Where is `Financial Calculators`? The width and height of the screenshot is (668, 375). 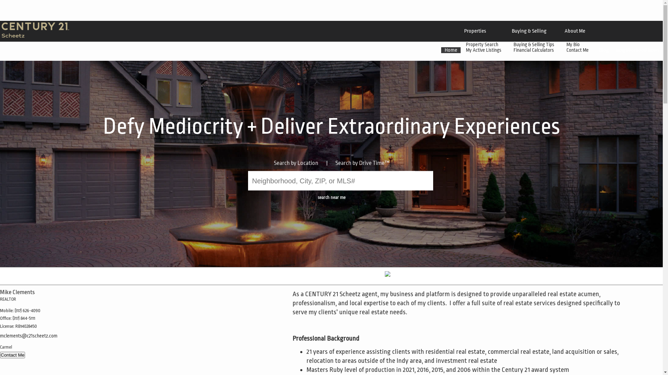
Financial Calculators is located at coordinates (534, 50).